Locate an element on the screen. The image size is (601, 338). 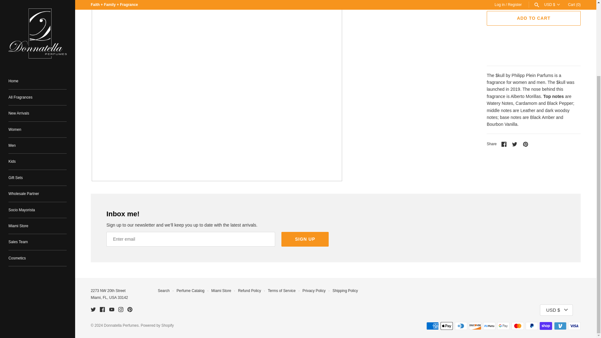
Meta Pay is located at coordinates (489, 326).